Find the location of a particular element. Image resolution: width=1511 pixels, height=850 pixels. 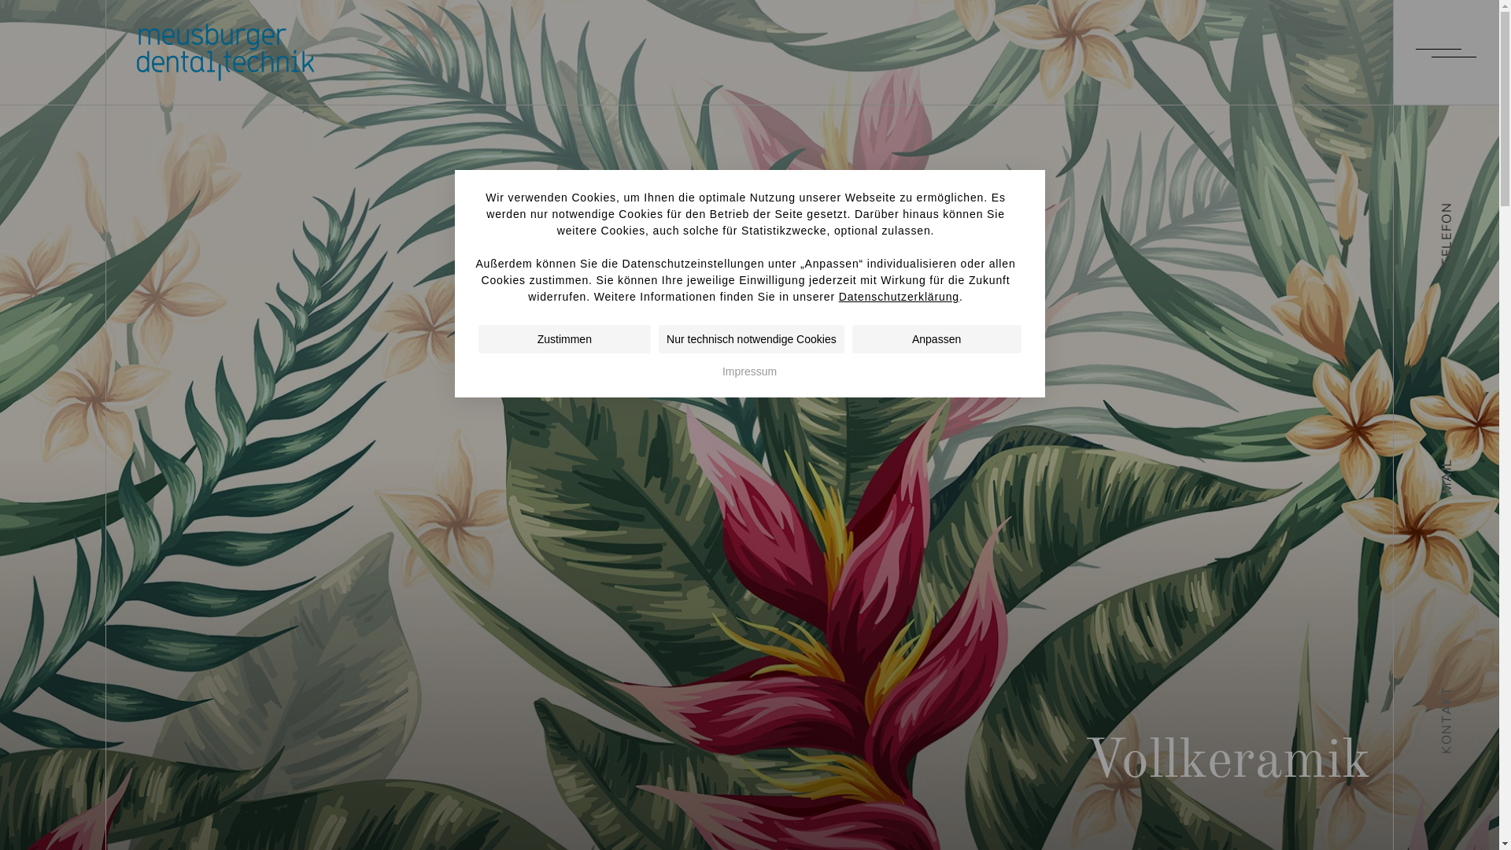

Anpassen is located at coordinates (937, 339).